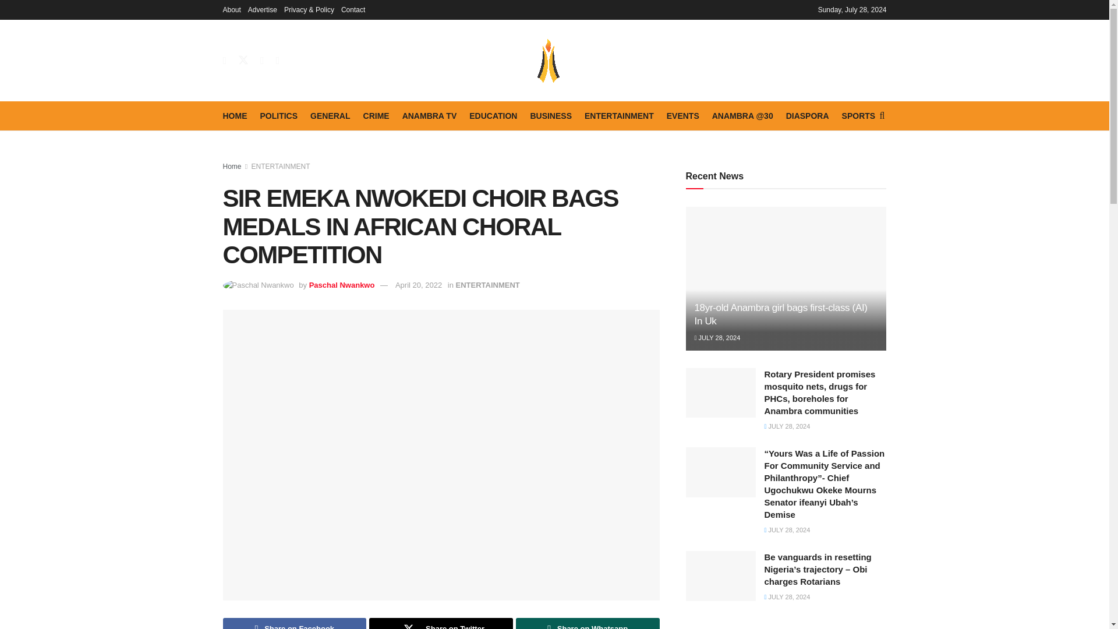  Describe the element at coordinates (807, 115) in the screenshot. I see `DIASPORA` at that location.